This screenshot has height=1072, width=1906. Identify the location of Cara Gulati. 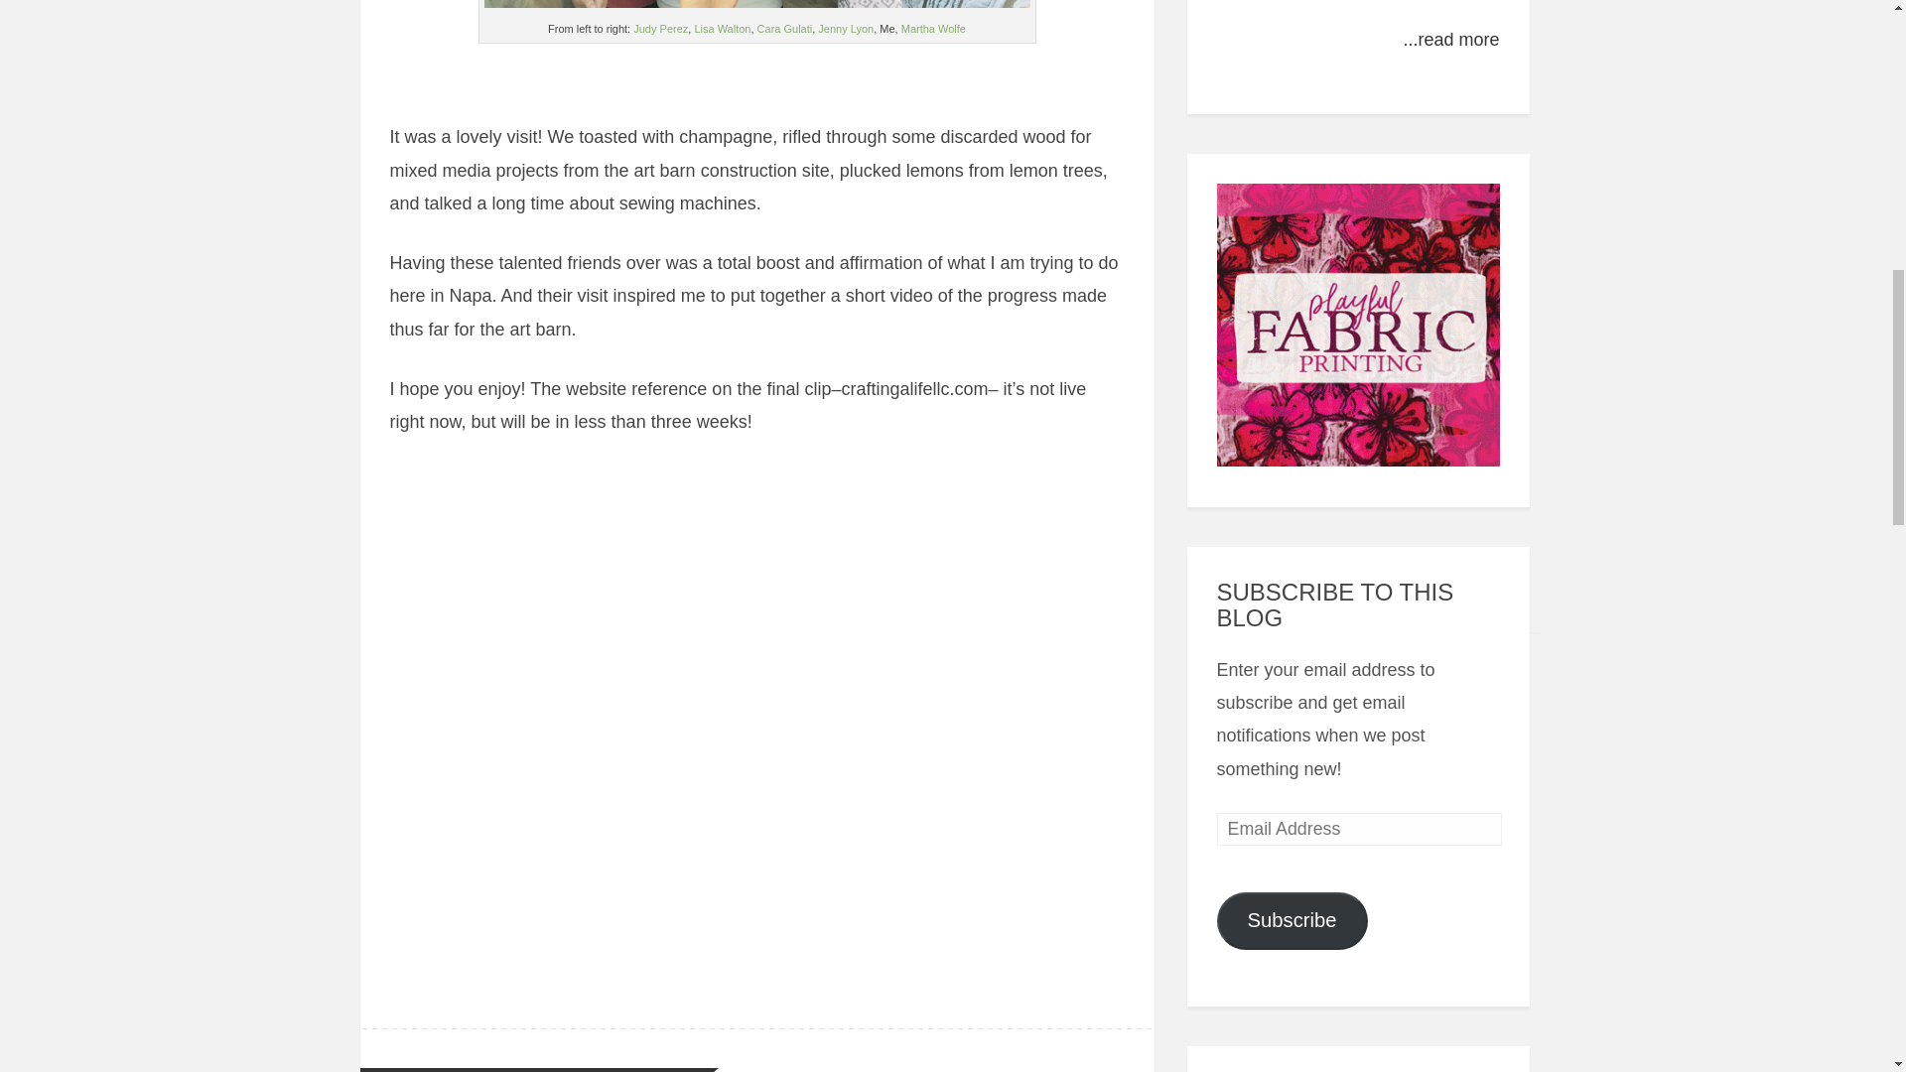
(784, 28).